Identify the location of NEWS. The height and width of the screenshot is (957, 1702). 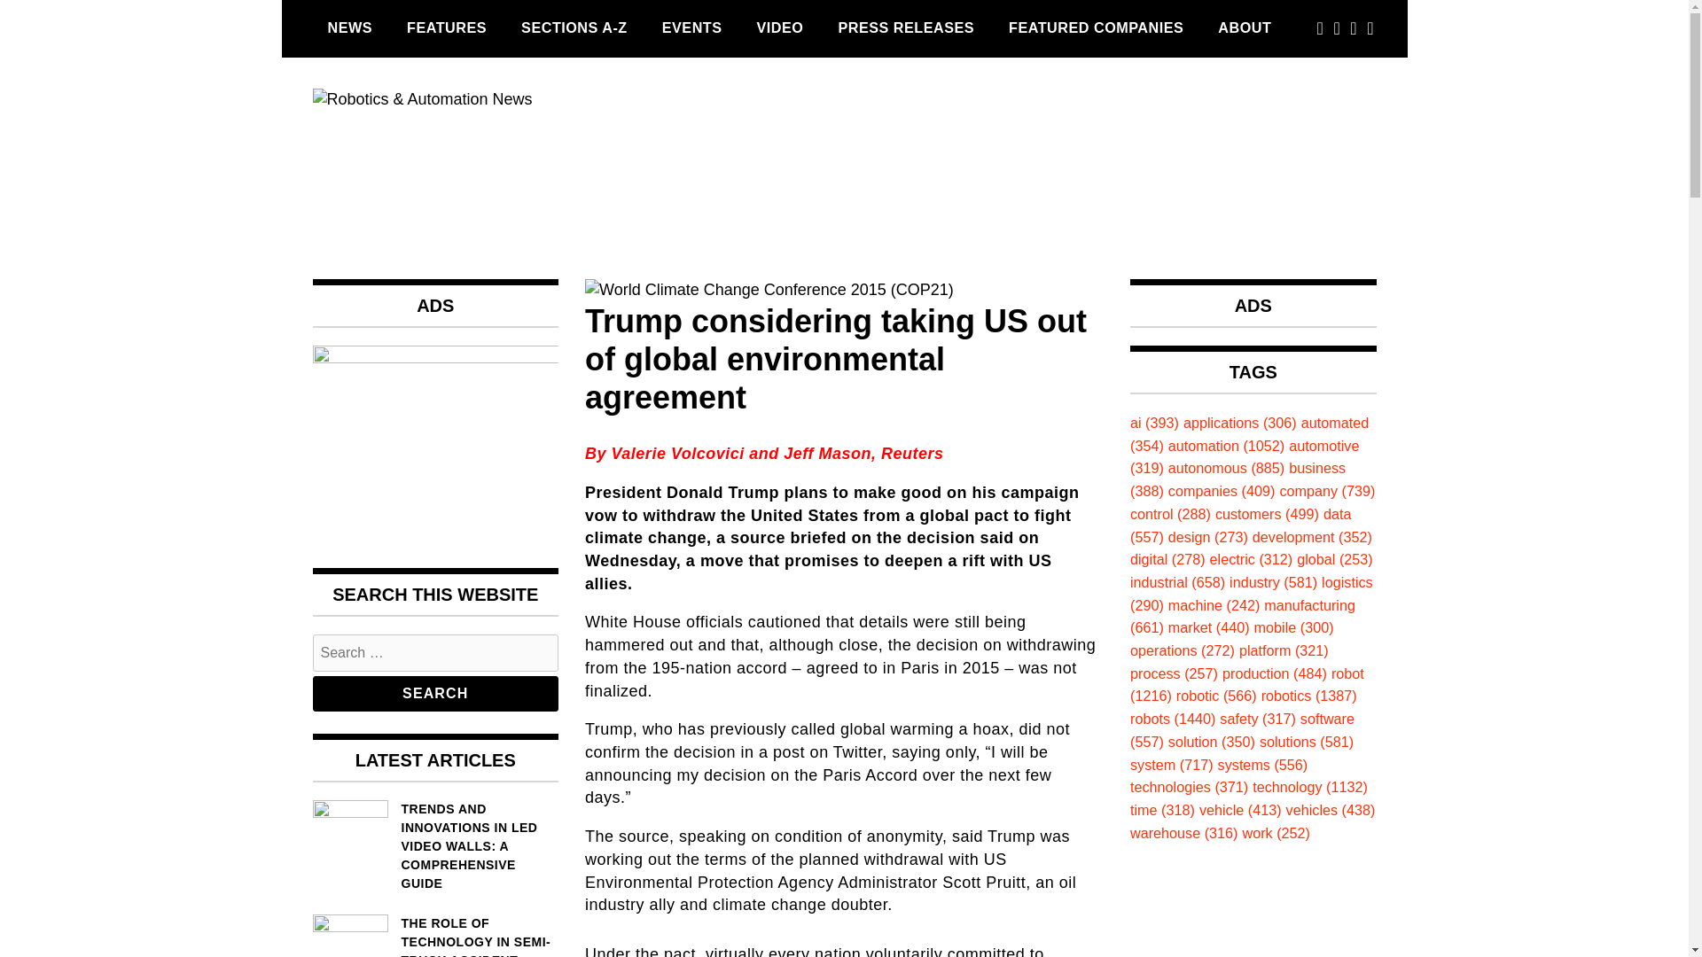
(349, 27).